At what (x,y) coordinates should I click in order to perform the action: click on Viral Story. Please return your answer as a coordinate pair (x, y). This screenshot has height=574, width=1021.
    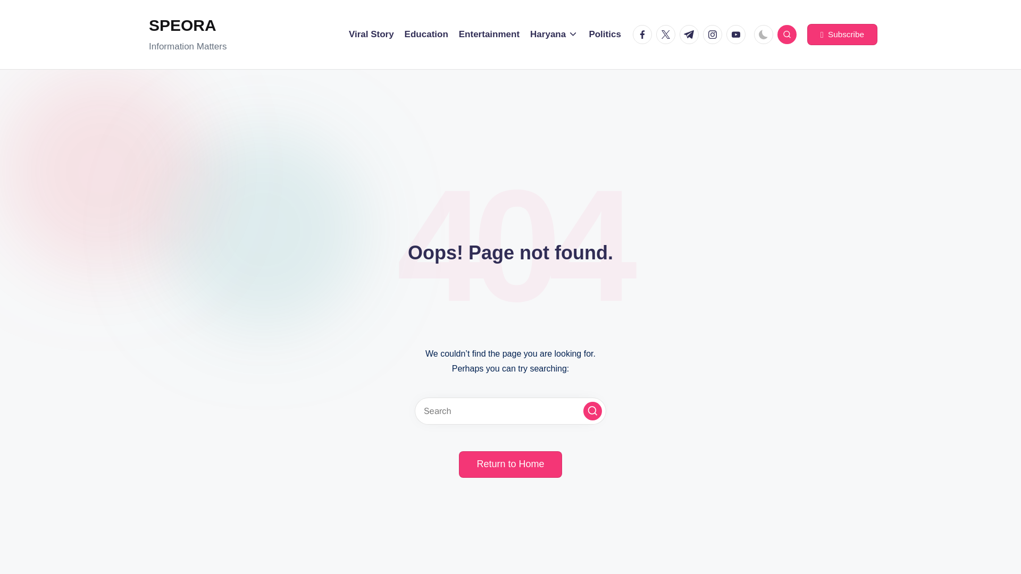
    Looking at the image, I should click on (371, 34).